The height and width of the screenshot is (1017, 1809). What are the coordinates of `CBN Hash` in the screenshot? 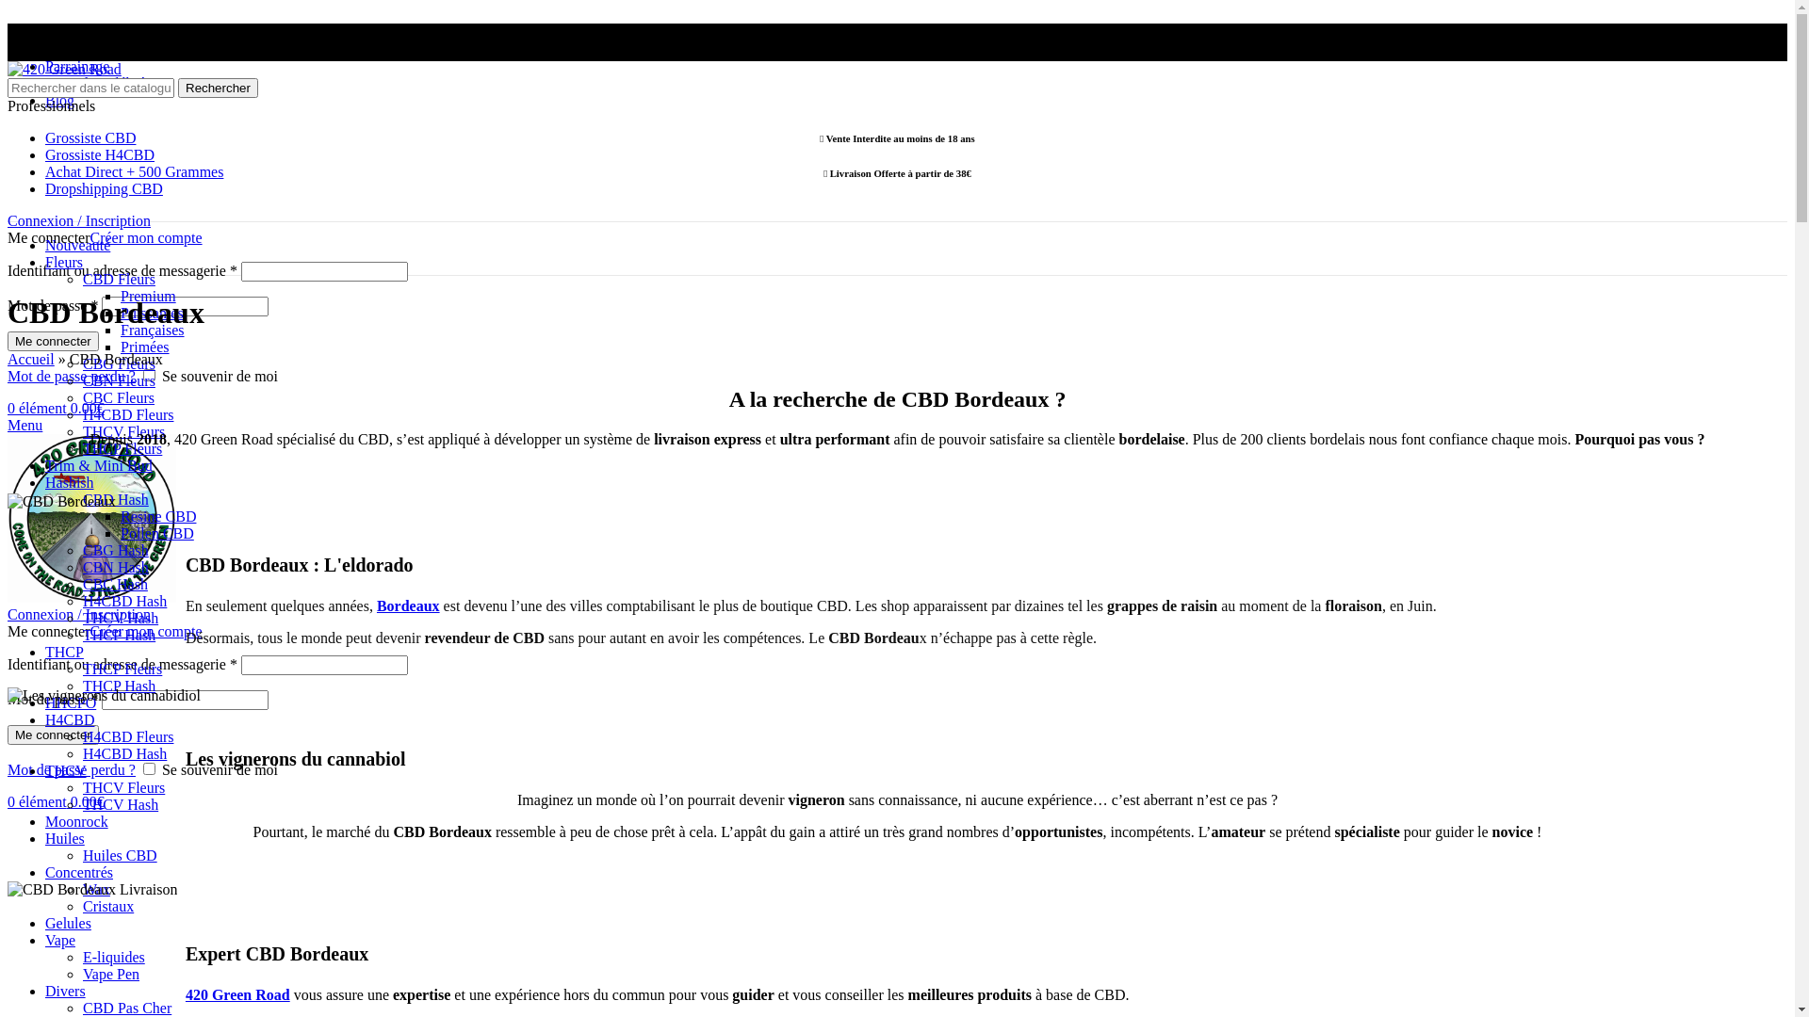 It's located at (116, 567).